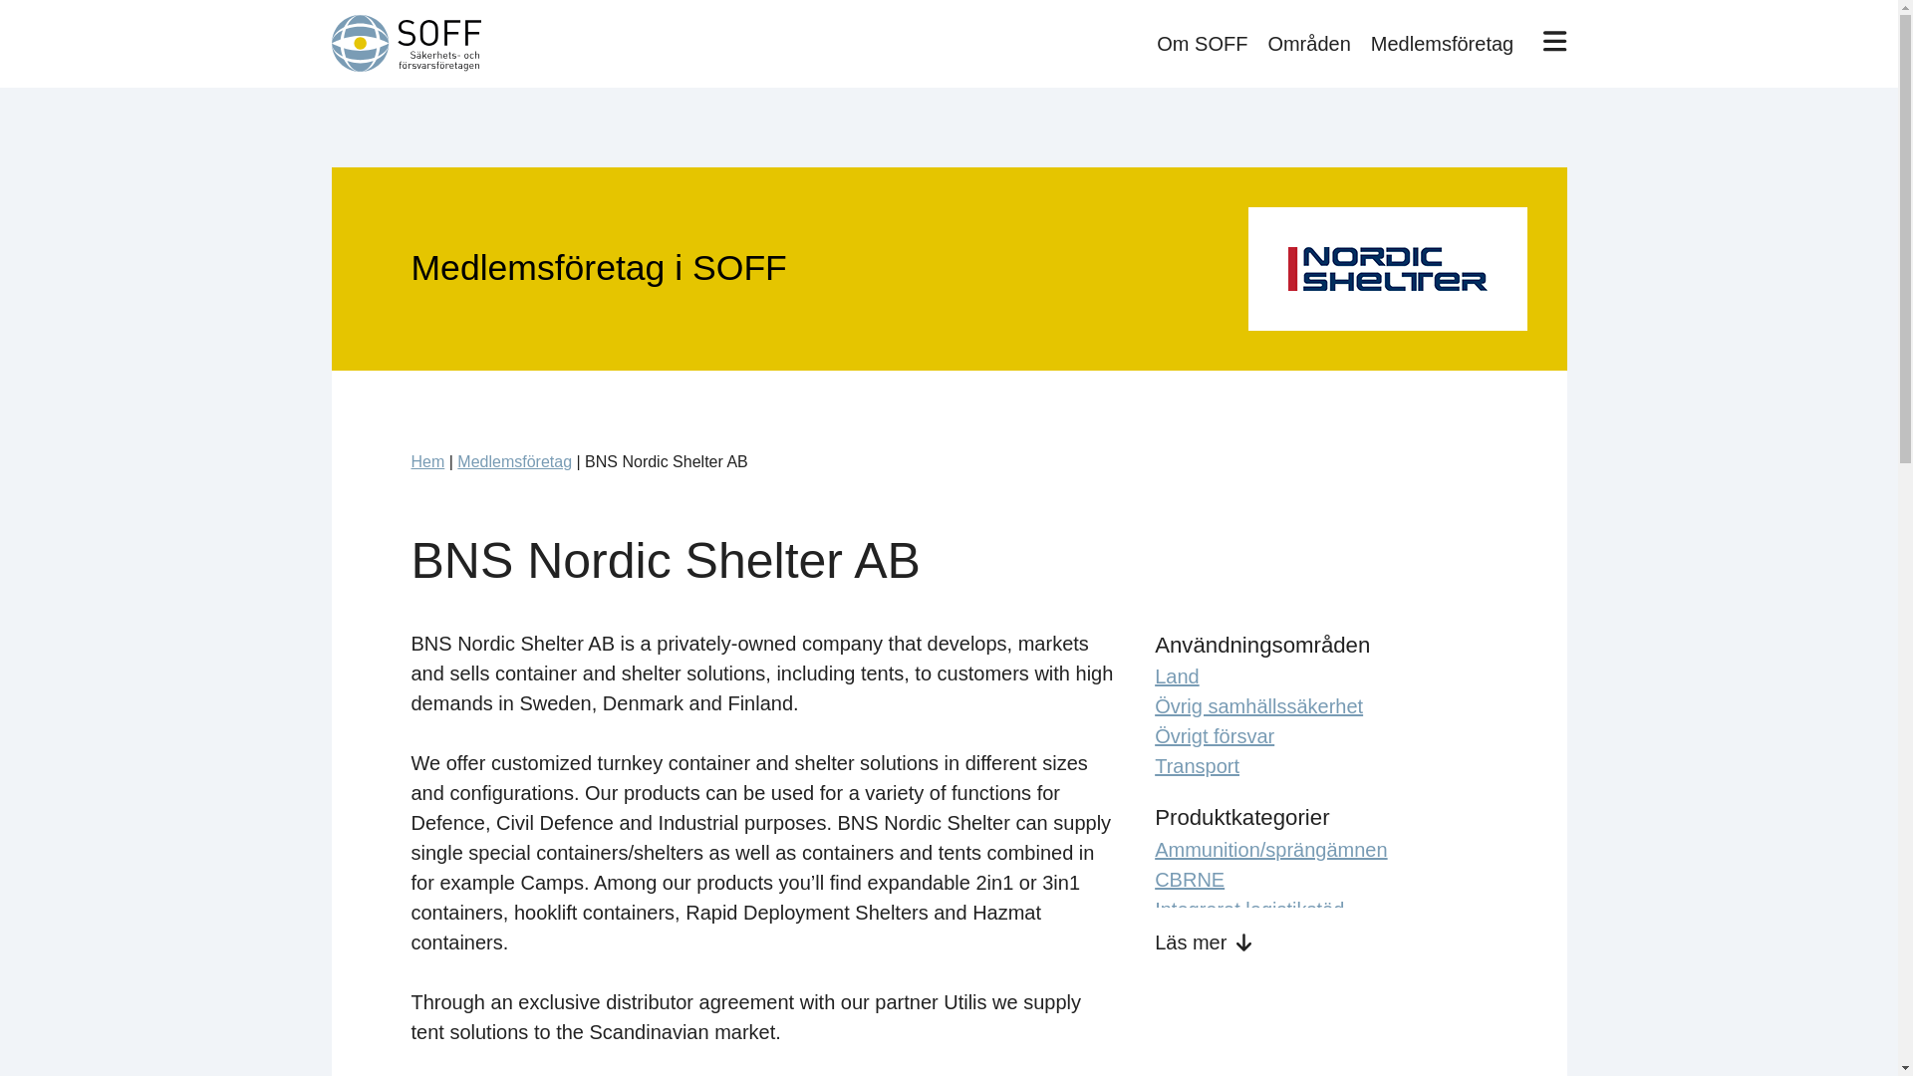 The image size is (1913, 1076). Describe the element at coordinates (1177, 676) in the screenshot. I see `Land` at that location.